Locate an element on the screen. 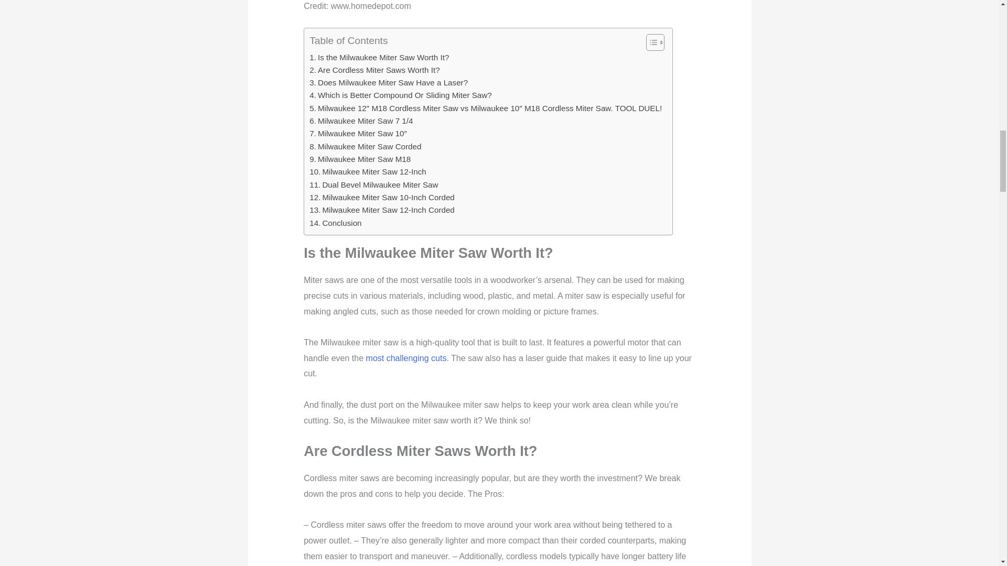 This screenshot has width=1007, height=566. Does Milwaukee Miter Saw Have a Laser?  is located at coordinates (388, 82).